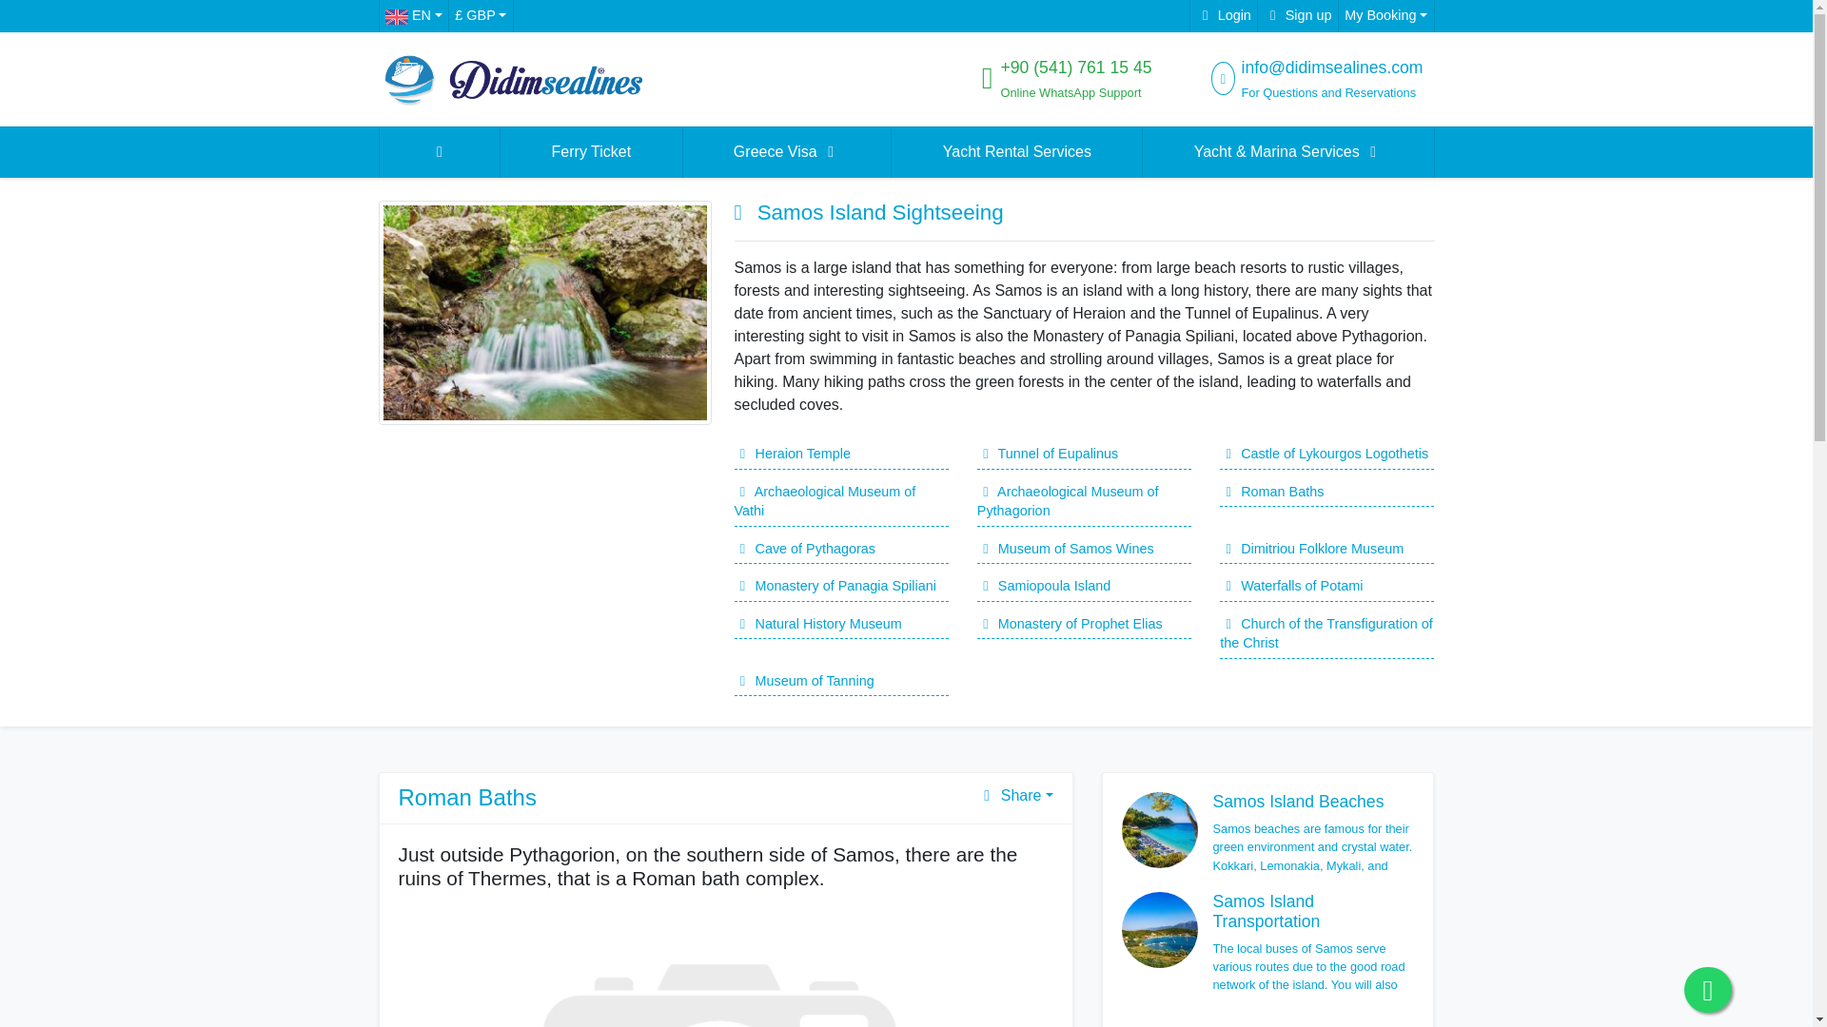  Describe the element at coordinates (841, 586) in the screenshot. I see `Monastery of Panagia Spiliani` at that location.